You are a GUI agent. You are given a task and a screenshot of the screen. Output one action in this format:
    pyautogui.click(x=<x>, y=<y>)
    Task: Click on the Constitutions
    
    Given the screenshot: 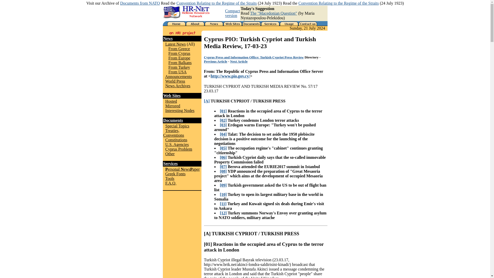 What is the action you would take?
    pyautogui.click(x=176, y=140)
    